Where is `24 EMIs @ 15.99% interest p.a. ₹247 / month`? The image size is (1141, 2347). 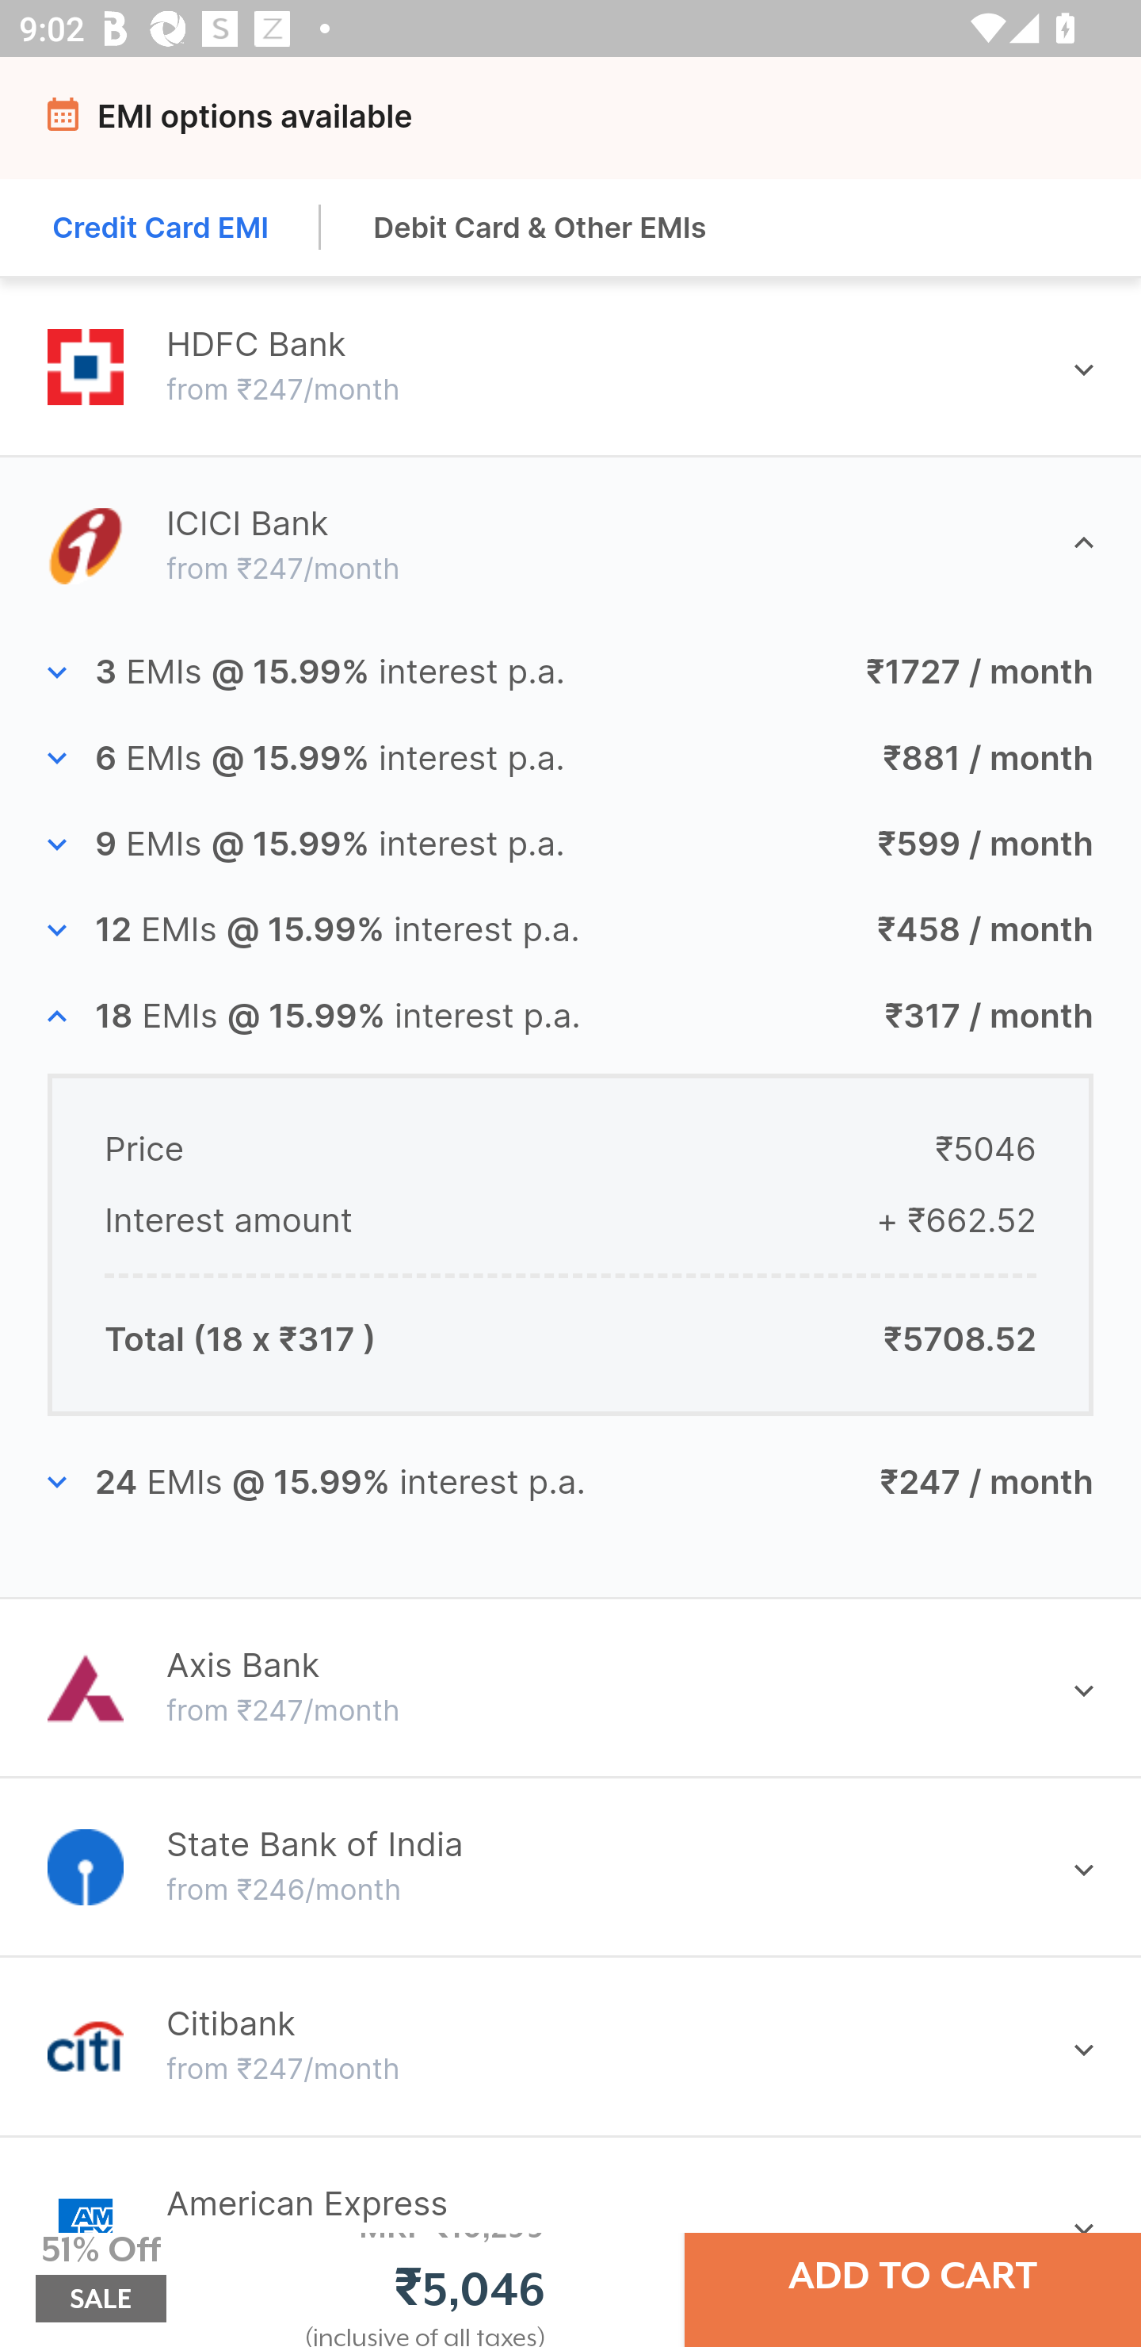 24 EMIs @ 15.99% interest p.a. ₹247 / month is located at coordinates (570, 1483).